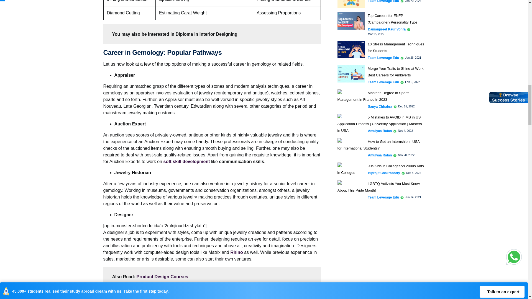 This screenshot has height=299, width=532. I want to click on View all posts by Amulyaa Ratan, so click(380, 155).